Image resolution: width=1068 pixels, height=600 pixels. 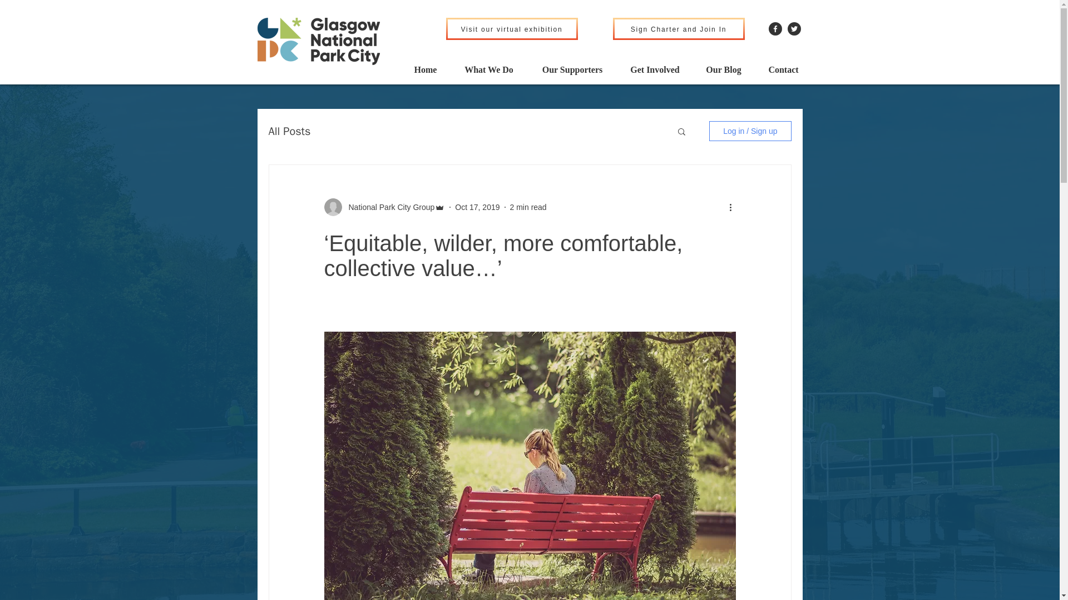 I want to click on Our Blog, so click(x=723, y=70).